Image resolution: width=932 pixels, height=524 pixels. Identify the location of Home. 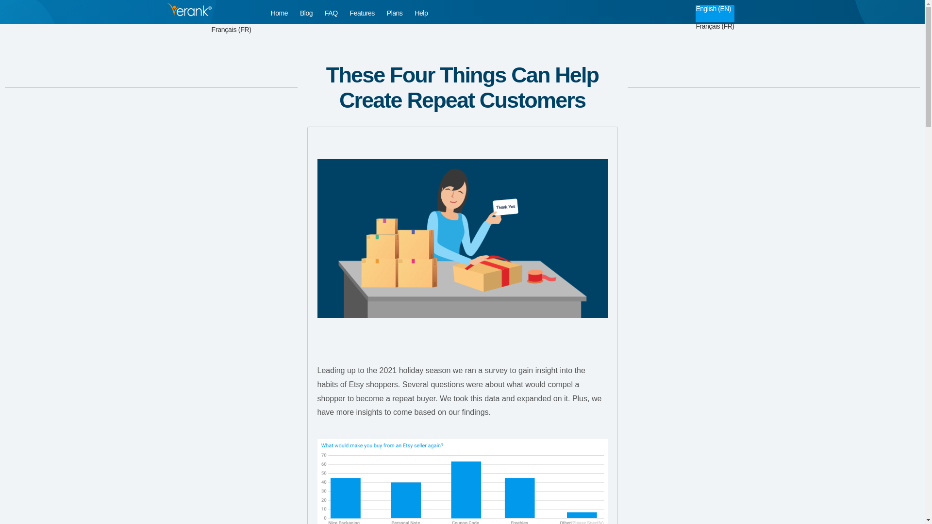
(280, 13).